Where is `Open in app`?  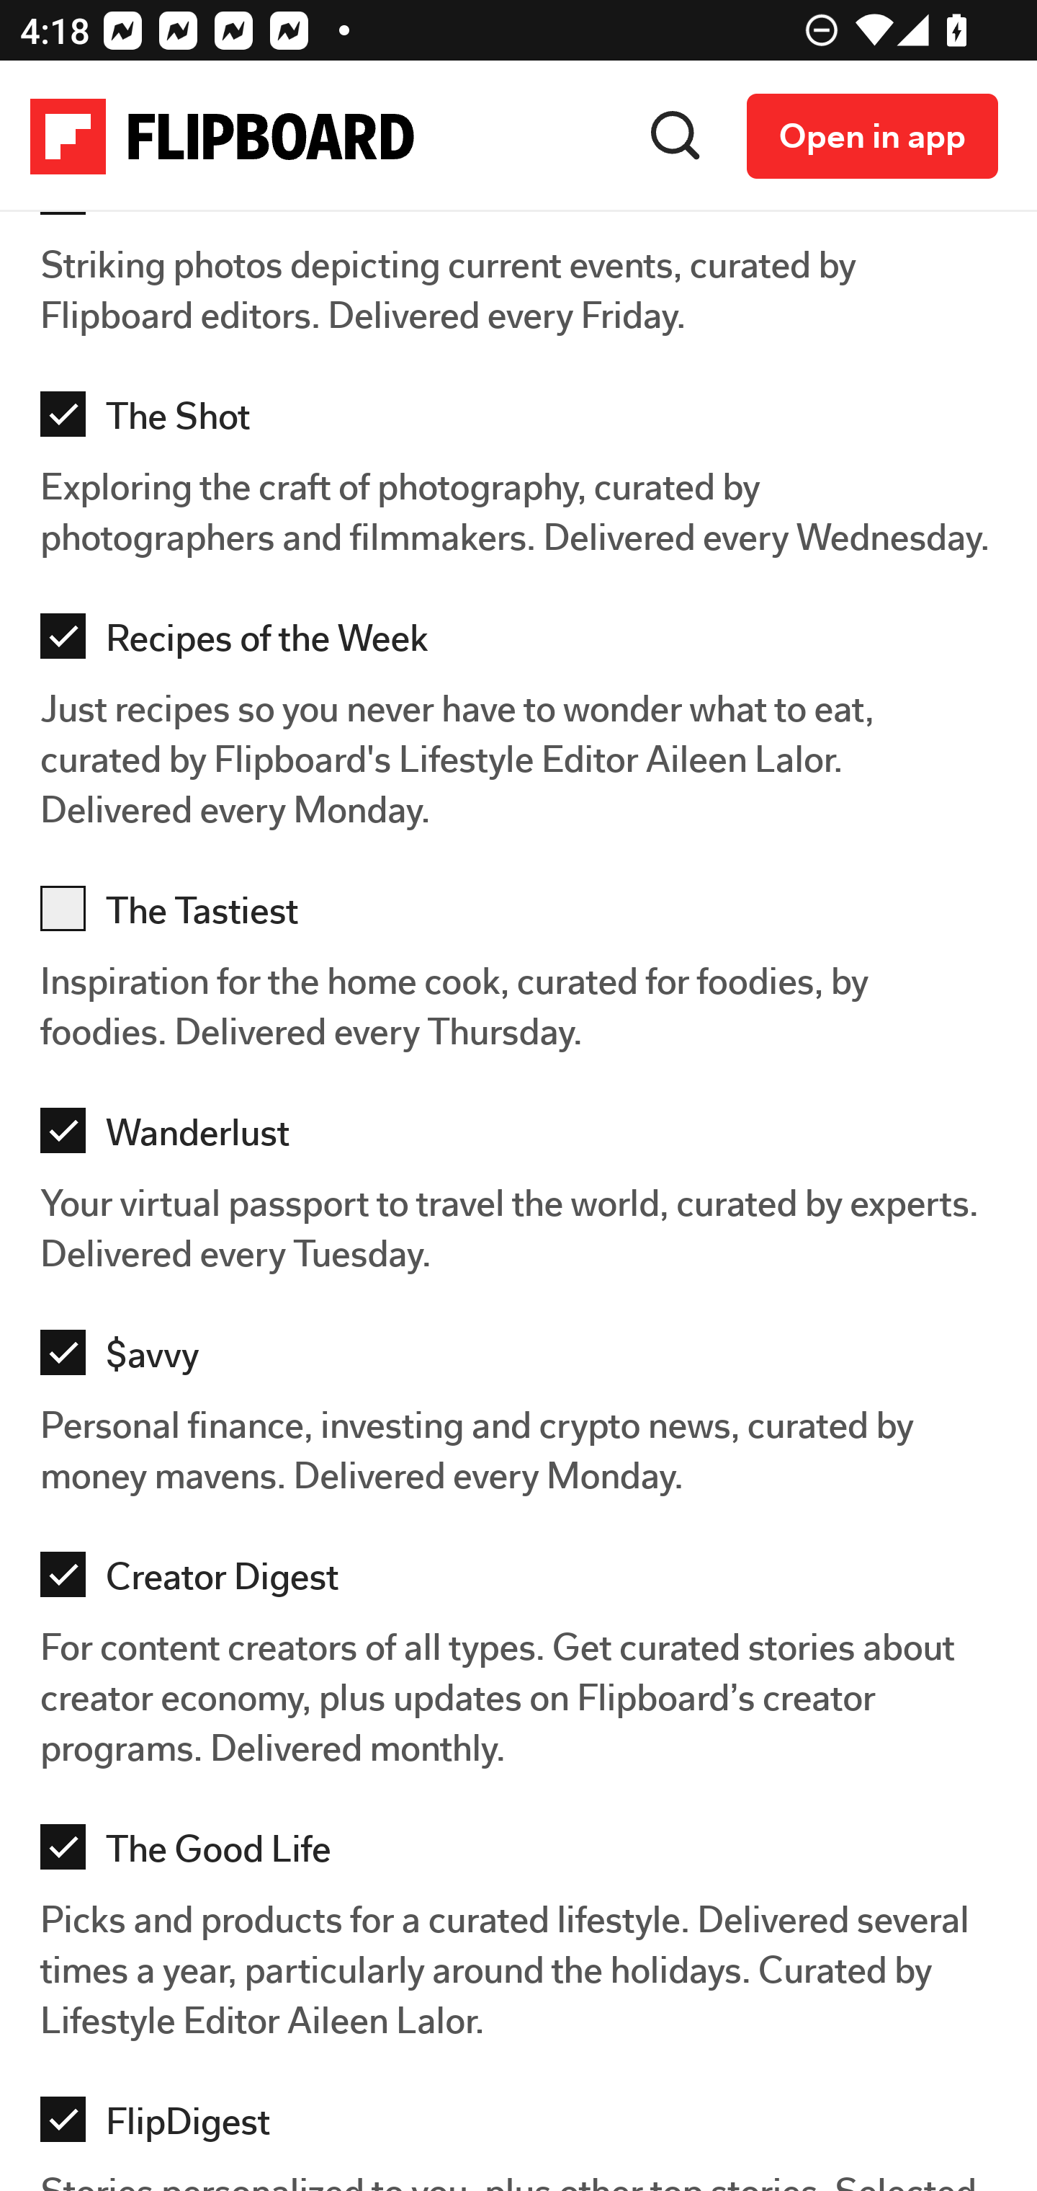 Open in app is located at coordinates (873, 138).